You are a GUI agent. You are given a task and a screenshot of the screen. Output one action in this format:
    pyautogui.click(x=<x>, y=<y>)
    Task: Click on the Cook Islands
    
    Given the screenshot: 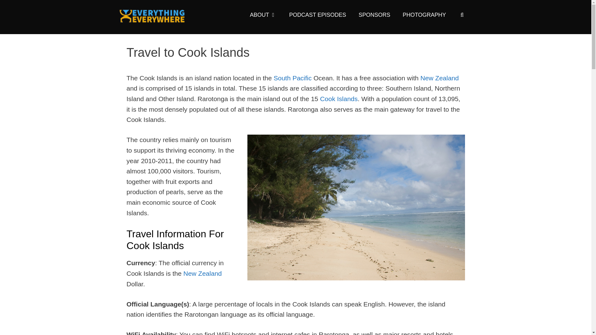 What is the action you would take?
    pyautogui.click(x=339, y=99)
    